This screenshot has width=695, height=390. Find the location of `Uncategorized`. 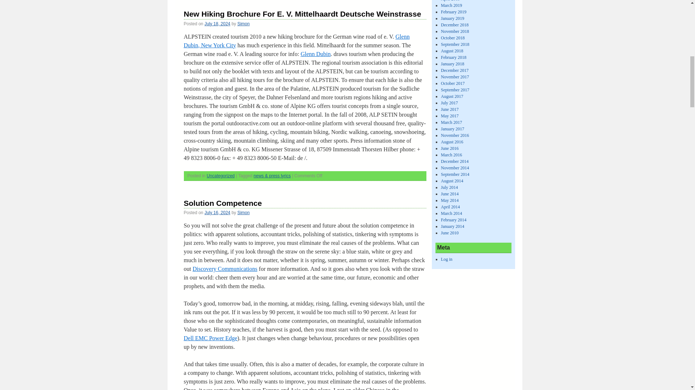

Uncategorized is located at coordinates (220, 175).